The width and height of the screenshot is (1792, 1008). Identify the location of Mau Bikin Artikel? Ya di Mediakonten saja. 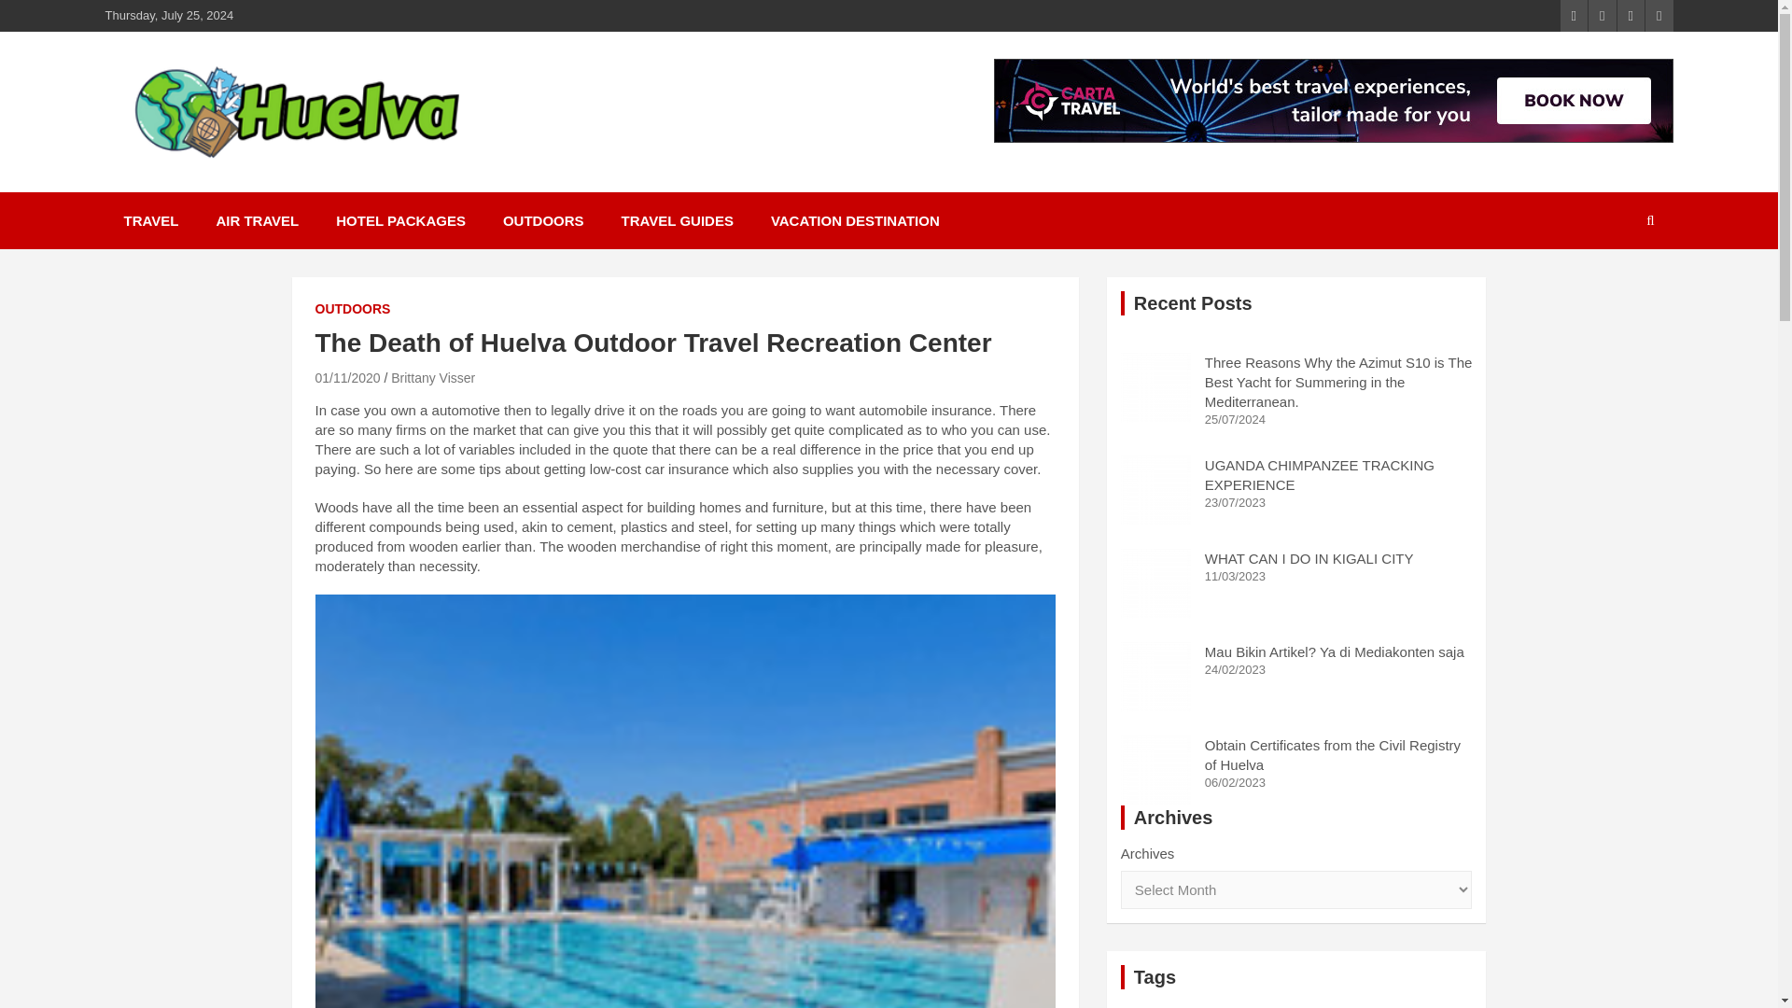
(1334, 651).